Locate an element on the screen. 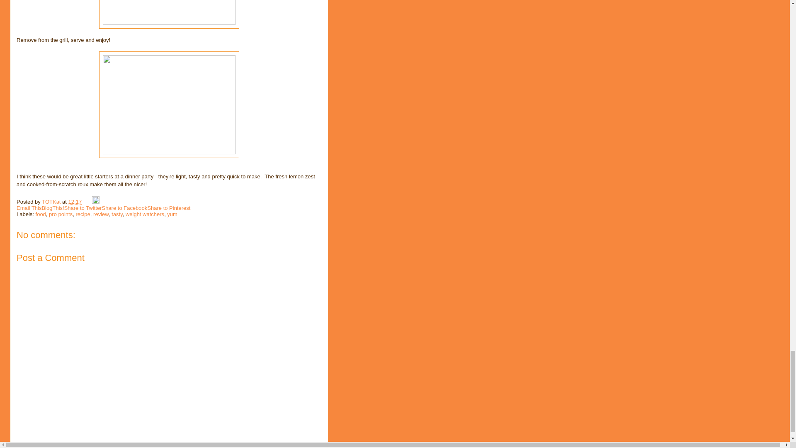 Image resolution: width=796 pixels, height=448 pixels. Share to Twitter is located at coordinates (83, 207).